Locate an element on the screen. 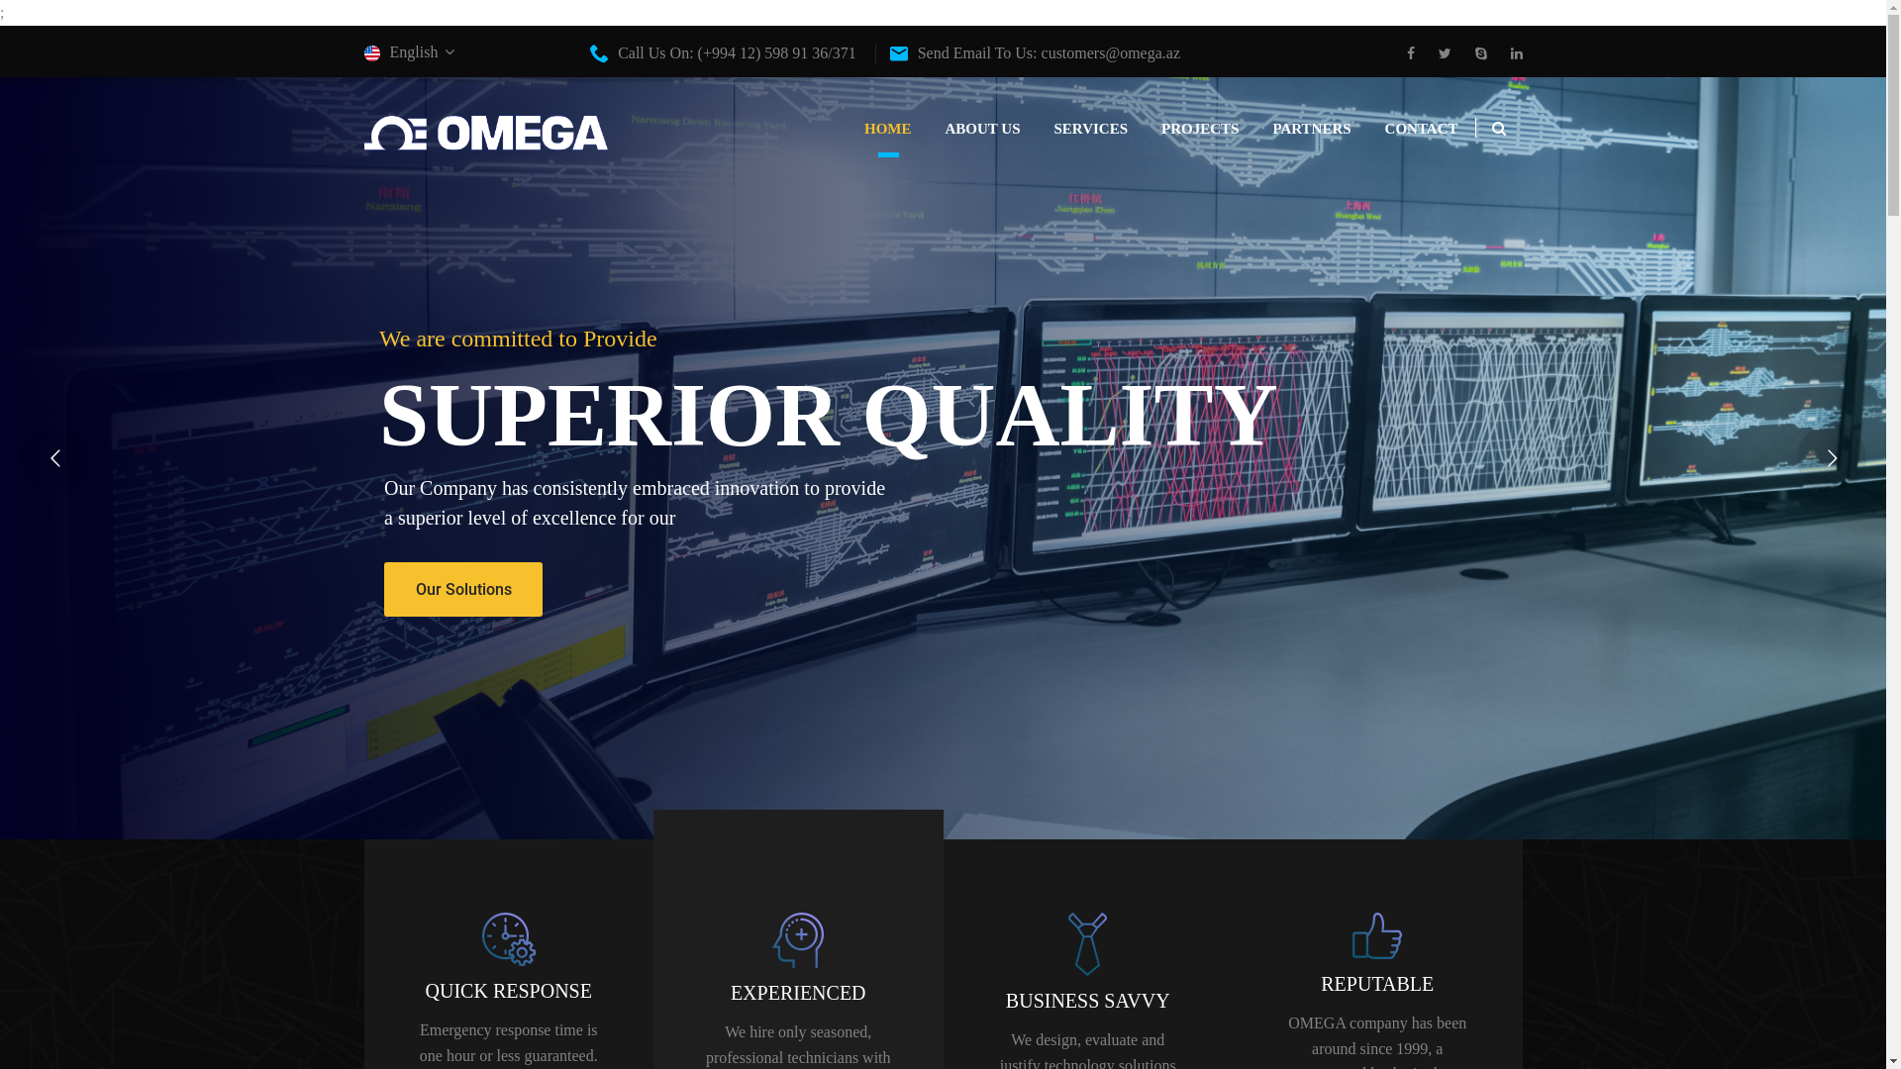 This screenshot has height=1069, width=1901. CONTACT is located at coordinates (1422, 129).